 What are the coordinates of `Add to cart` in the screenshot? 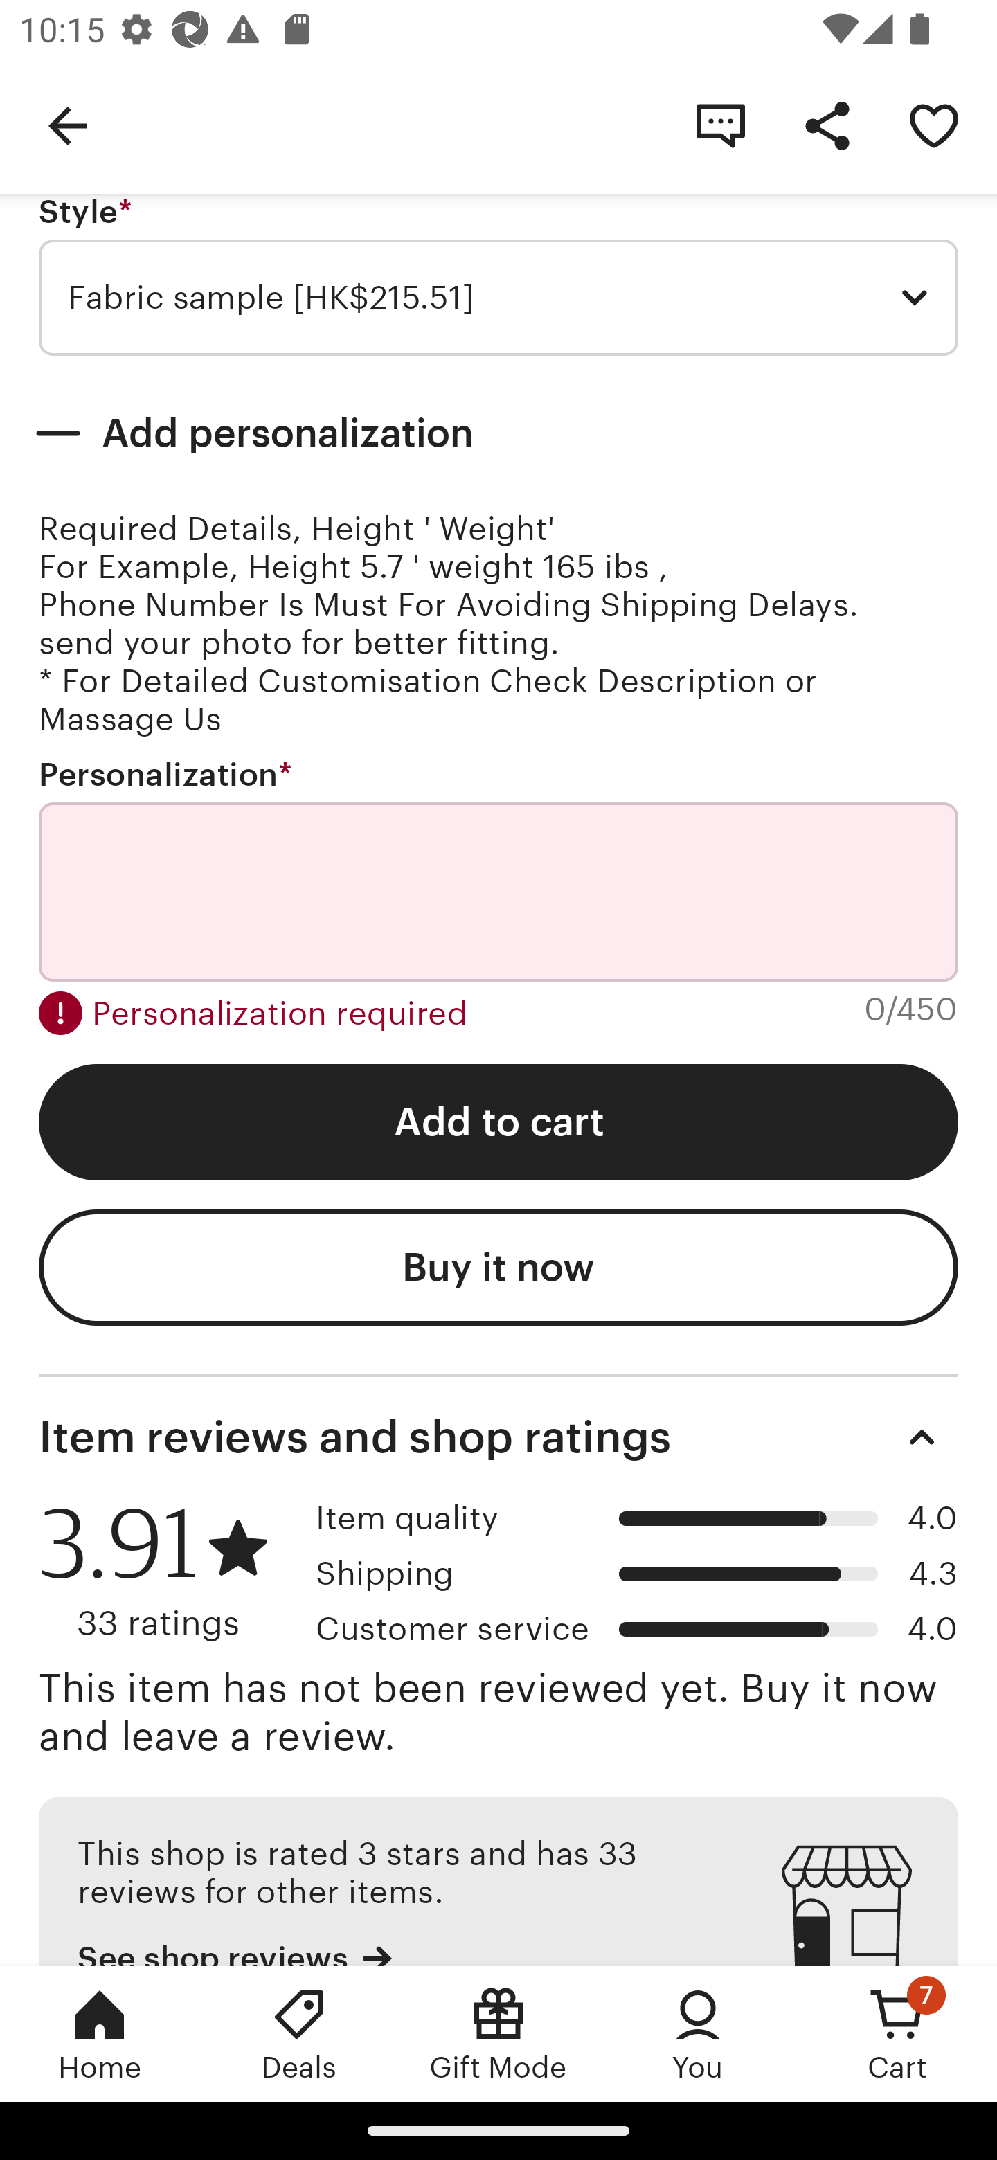 It's located at (498, 1122).